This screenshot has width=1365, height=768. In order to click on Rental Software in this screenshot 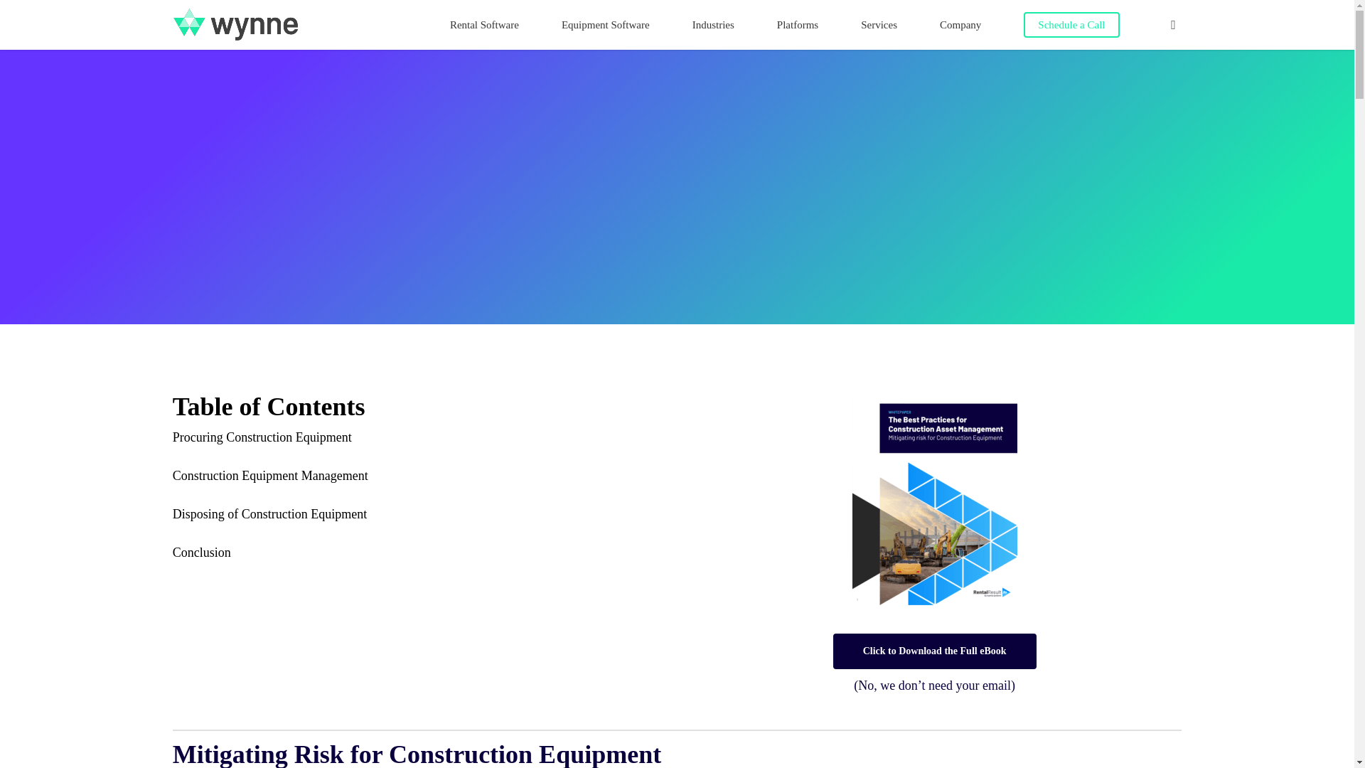, I will do `click(484, 25)`.